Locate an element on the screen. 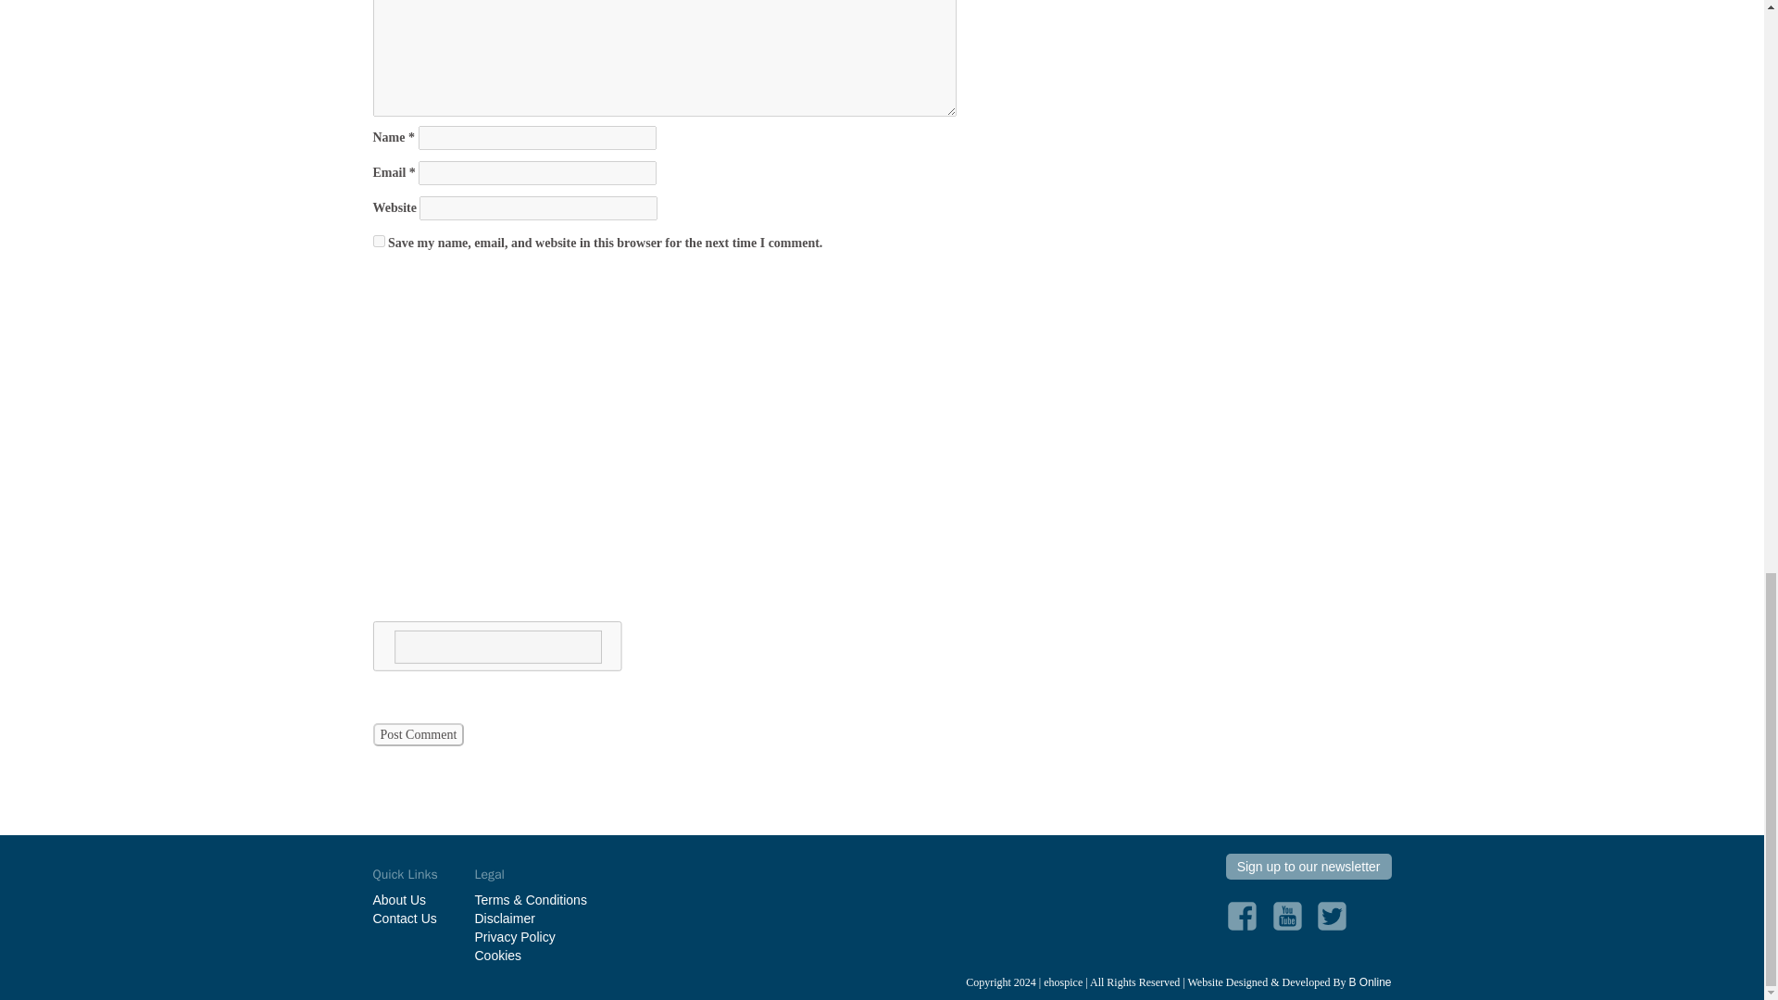 Image resolution: width=1778 pixels, height=1000 pixels. yes is located at coordinates (378, 241).